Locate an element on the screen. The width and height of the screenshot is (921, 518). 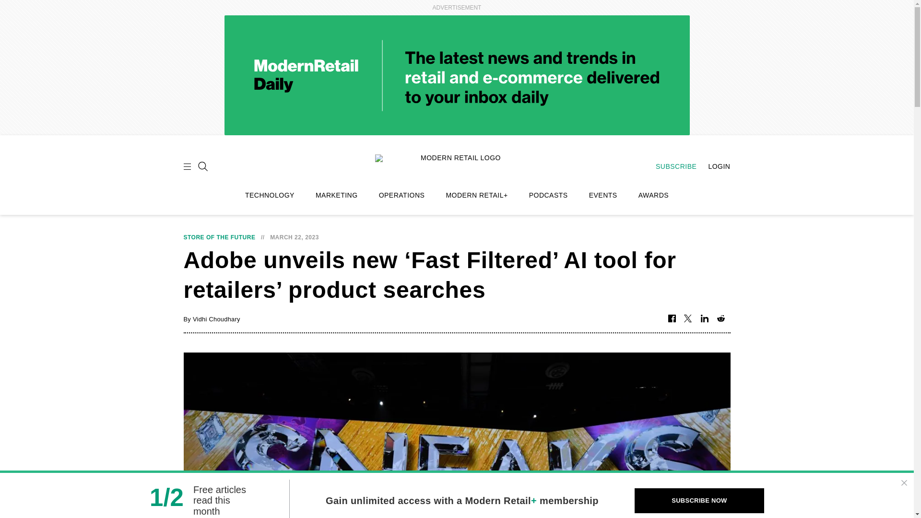
Share on Twitter is located at coordinates (688, 318).